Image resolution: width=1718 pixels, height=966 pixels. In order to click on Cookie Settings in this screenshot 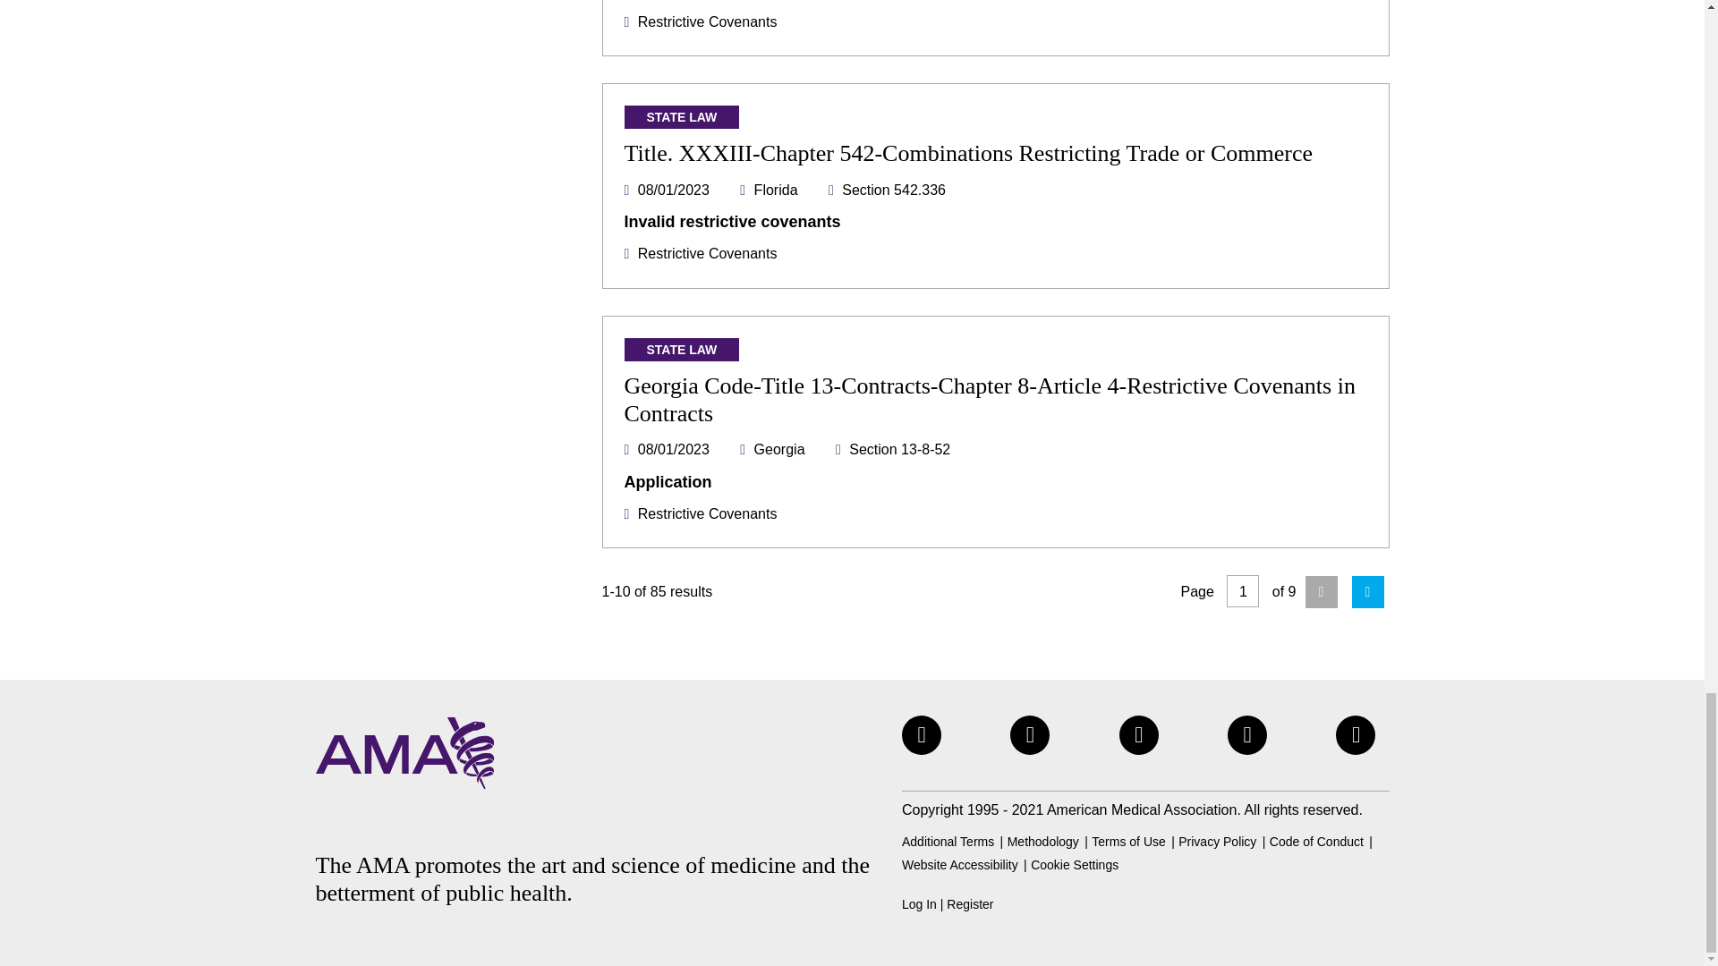, I will do `click(1074, 865)`.